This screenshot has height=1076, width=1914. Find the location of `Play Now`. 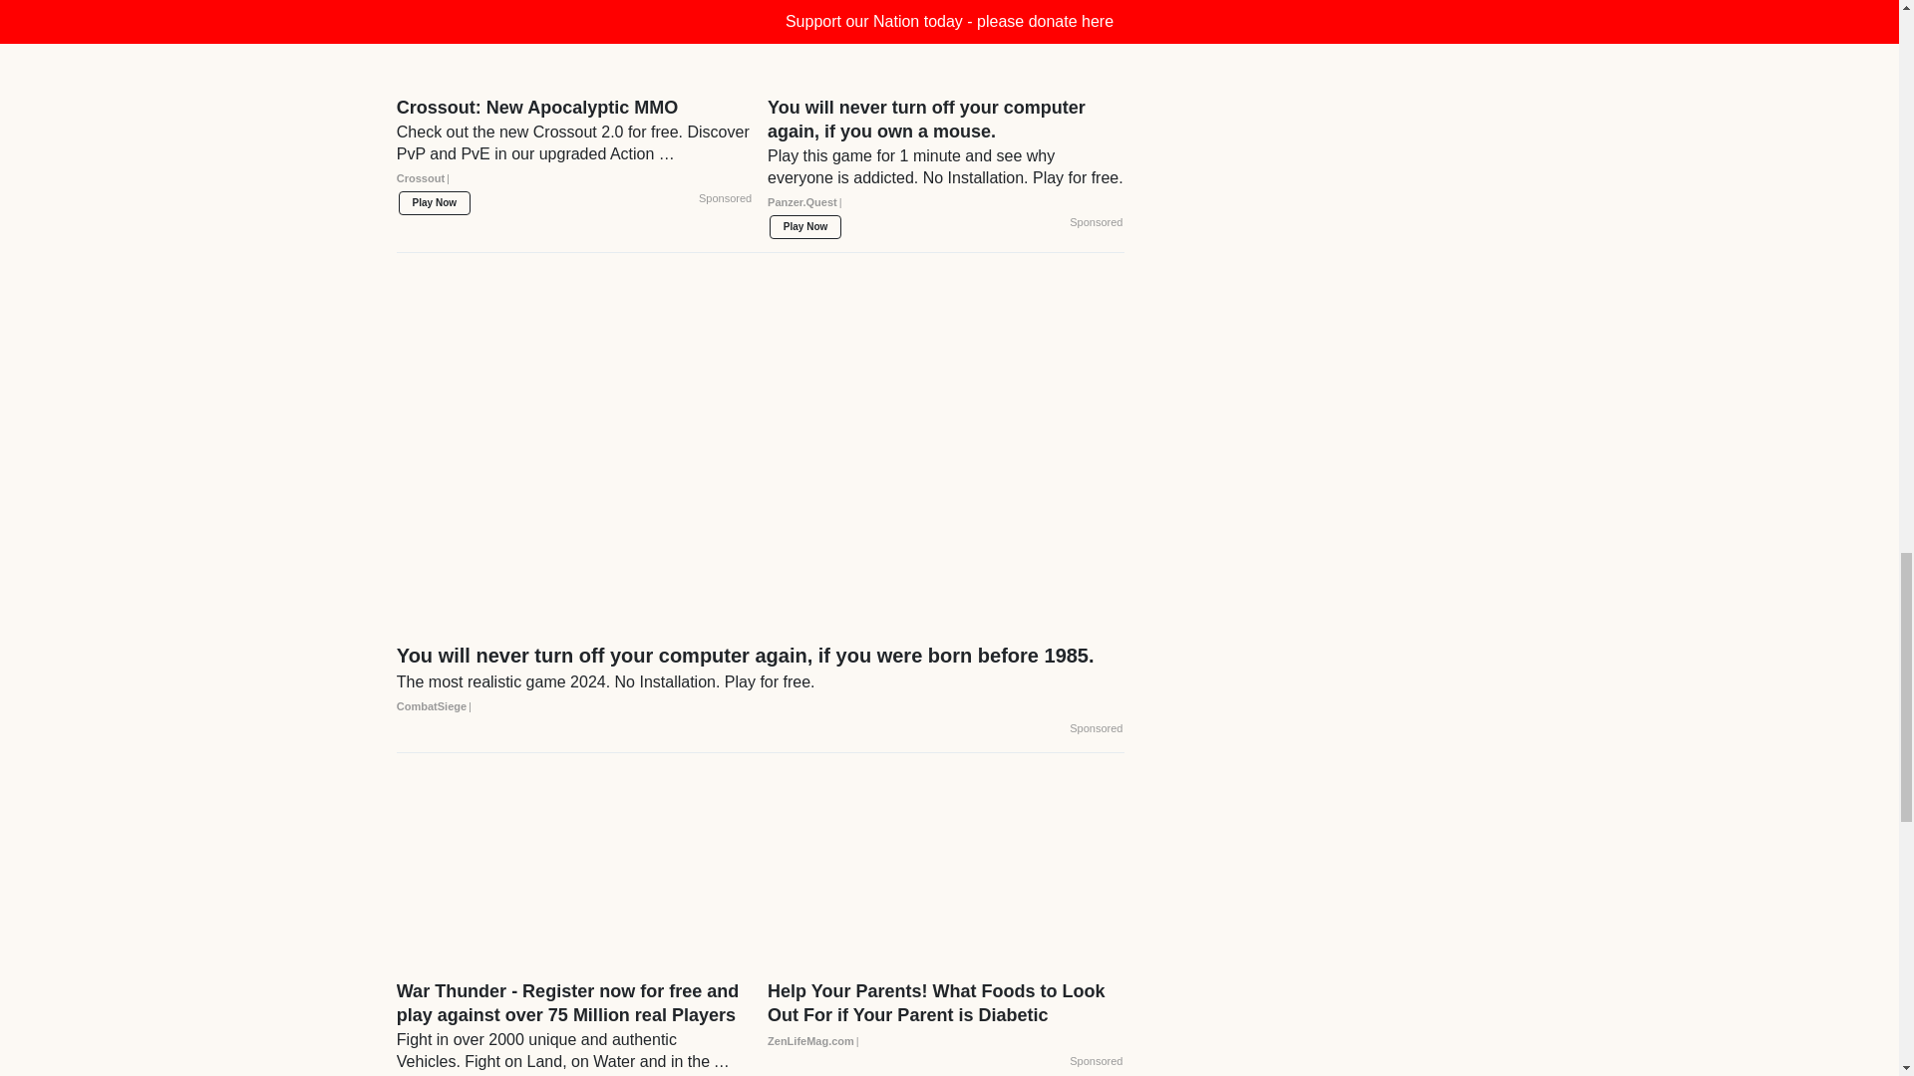

Play Now is located at coordinates (805, 227).